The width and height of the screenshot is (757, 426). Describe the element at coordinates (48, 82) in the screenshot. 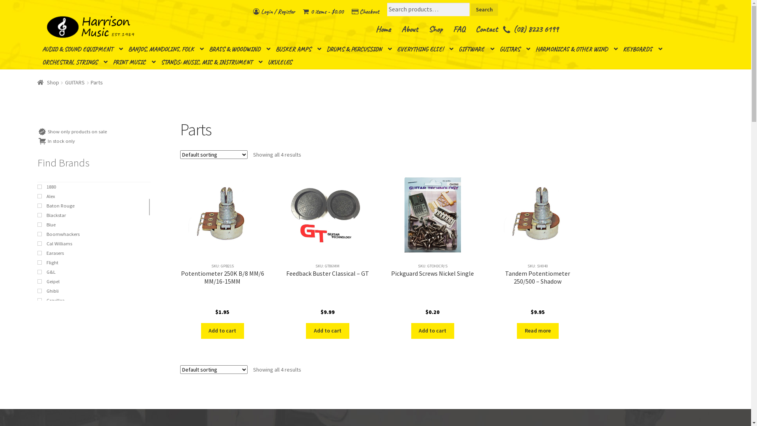

I see `Shop` at that location.